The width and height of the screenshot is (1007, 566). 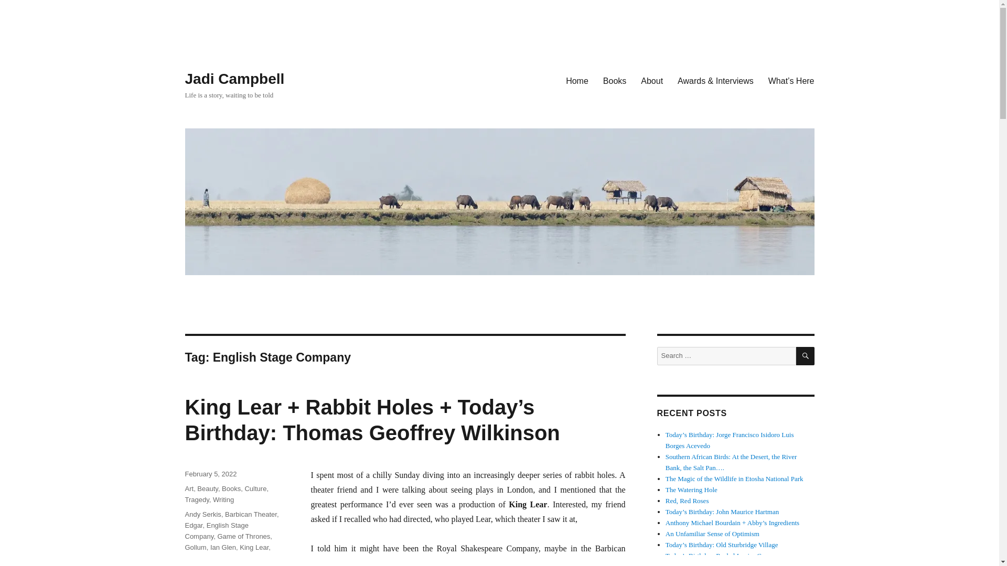 What do you see at coordinates (193, 525) in the screenshot?
I see `Edgar` at bounding box center [193, 525].